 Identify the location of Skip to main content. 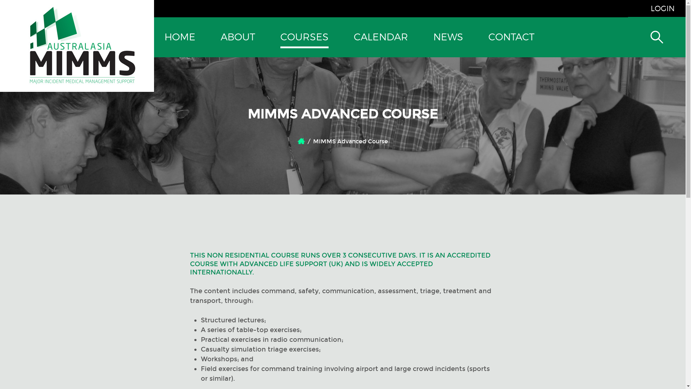
(35, 0).